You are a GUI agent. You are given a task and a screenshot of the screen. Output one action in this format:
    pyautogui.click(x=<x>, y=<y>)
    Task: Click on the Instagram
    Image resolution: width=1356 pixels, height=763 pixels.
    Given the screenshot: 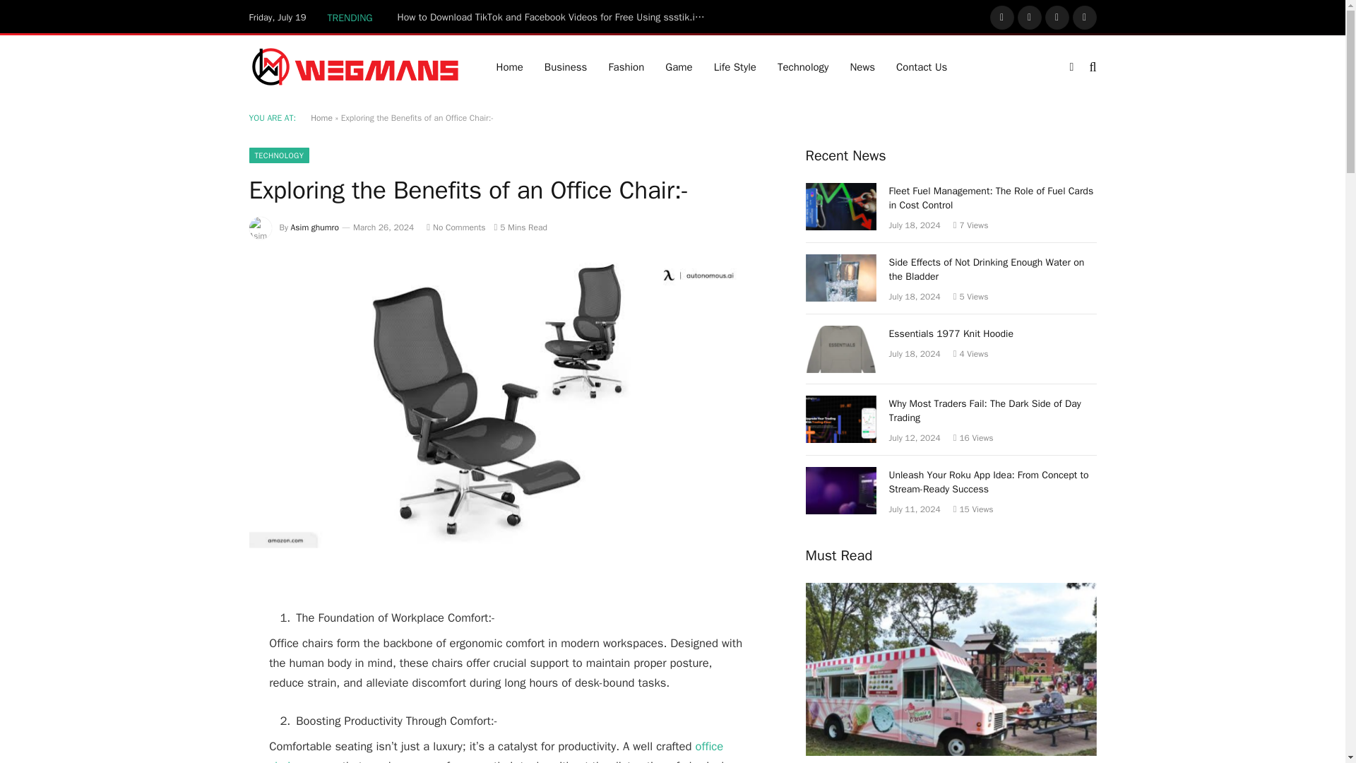 What is the action you would take?
    pyautogui.click(x=1057, y=17)
    